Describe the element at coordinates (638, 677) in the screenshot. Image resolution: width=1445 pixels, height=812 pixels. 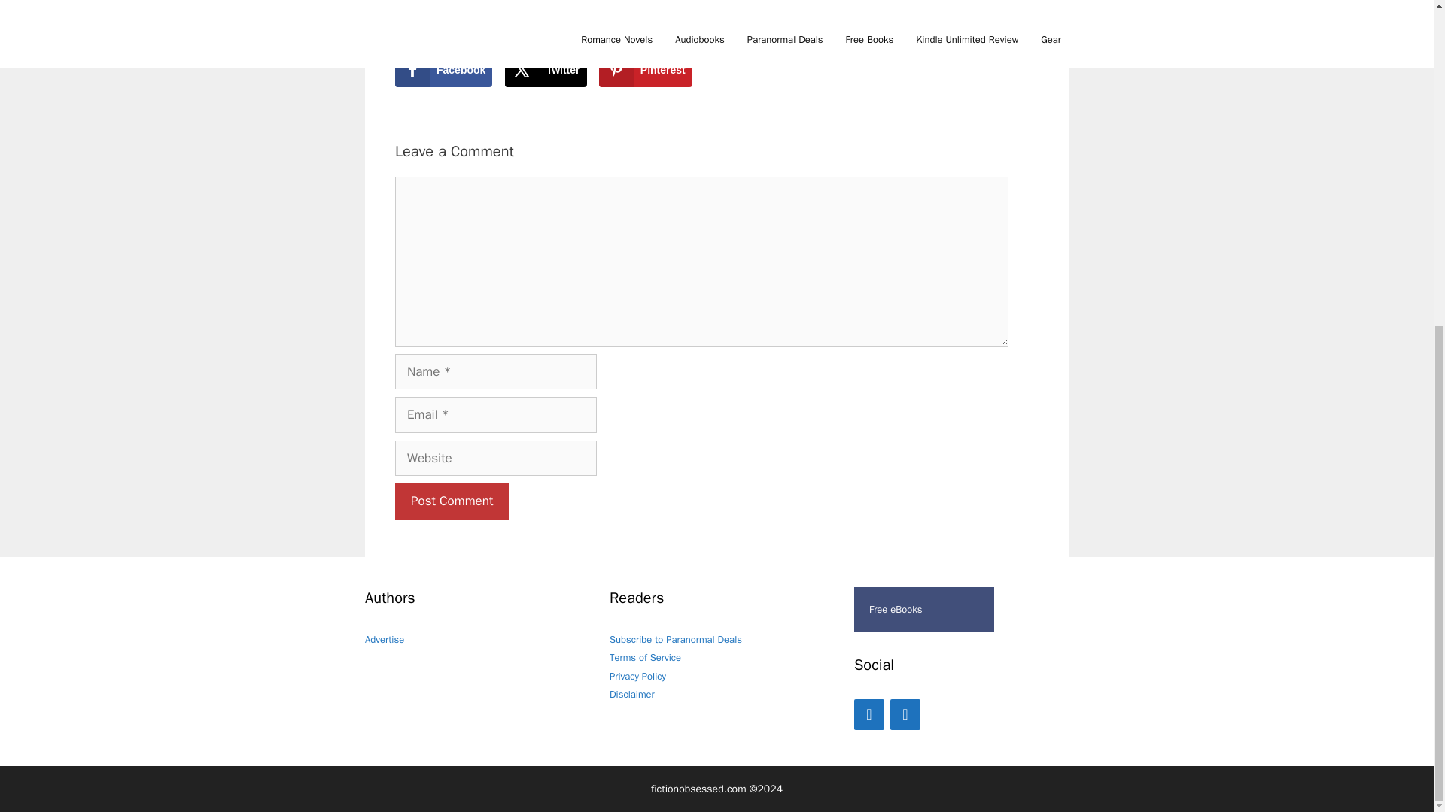
I see `Privacy Policy` at that location.